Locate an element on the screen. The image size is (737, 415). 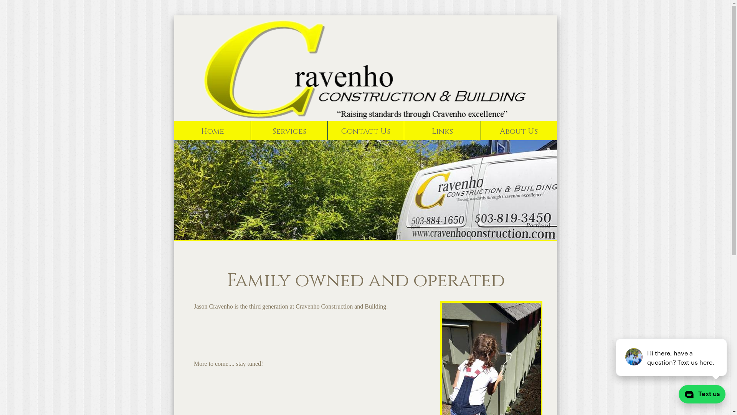
Home is located at coordinates (213, 131).